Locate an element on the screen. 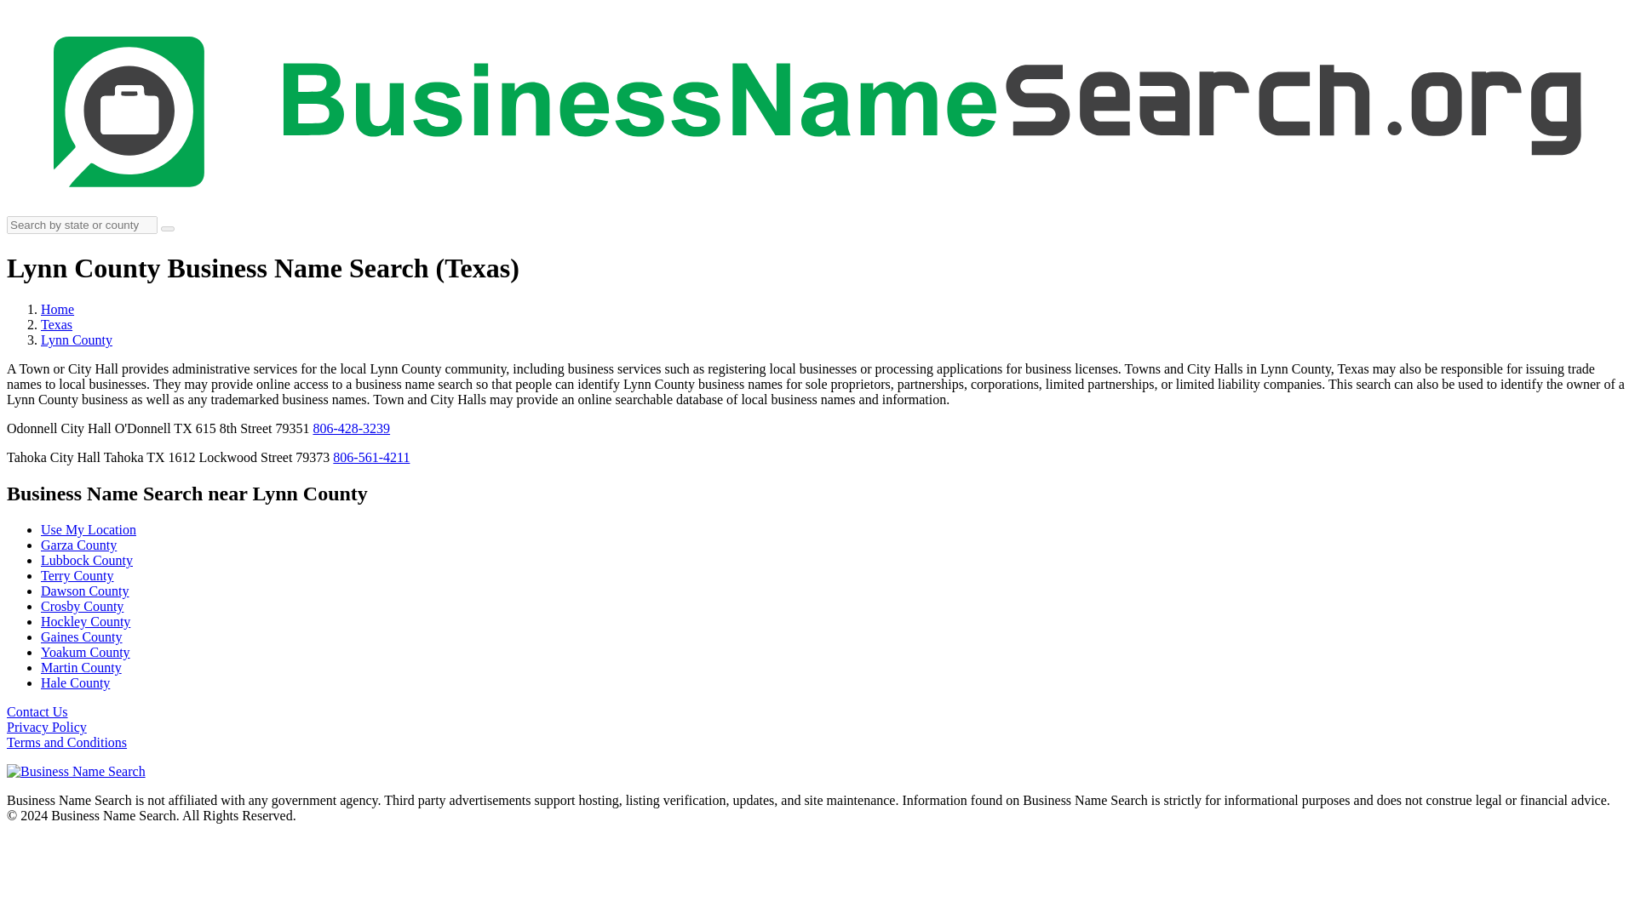  Business Name Search Near Me is located at coordinates (89, 529).